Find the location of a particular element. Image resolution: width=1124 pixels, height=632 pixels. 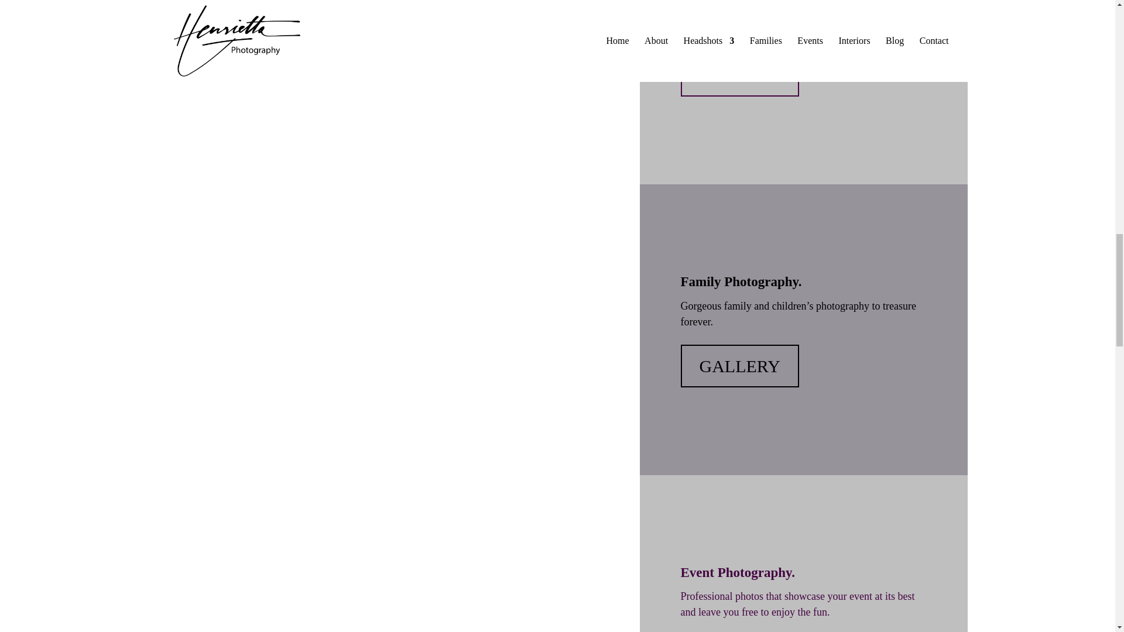

GALLERY is located at coordinates (739, 365).